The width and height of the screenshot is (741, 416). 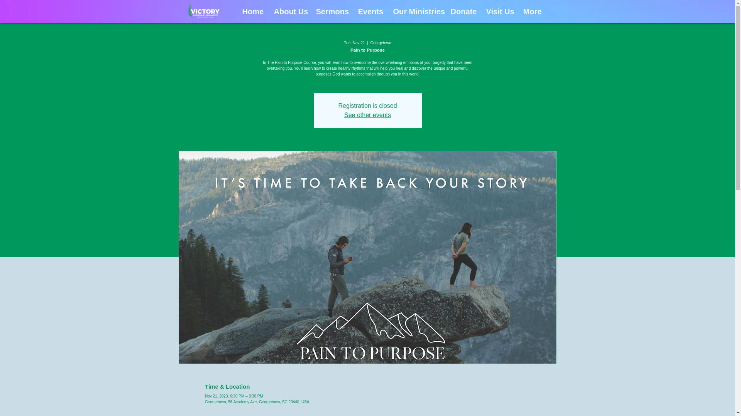 I want to click on Donate, so click(x=462, y=12).